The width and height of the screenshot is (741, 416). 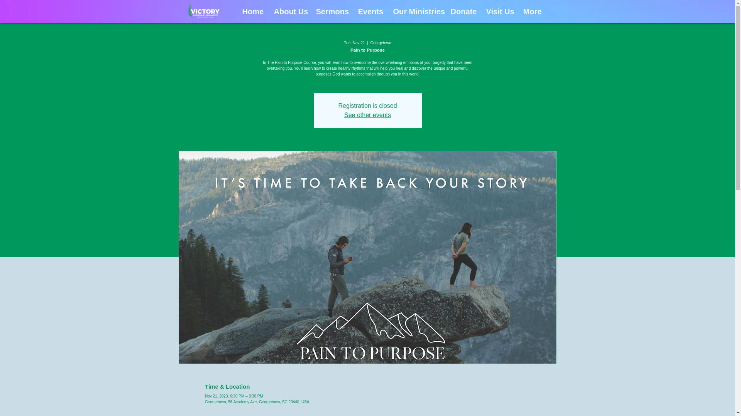 I want to click on Donate, so click(x=462, y=12).